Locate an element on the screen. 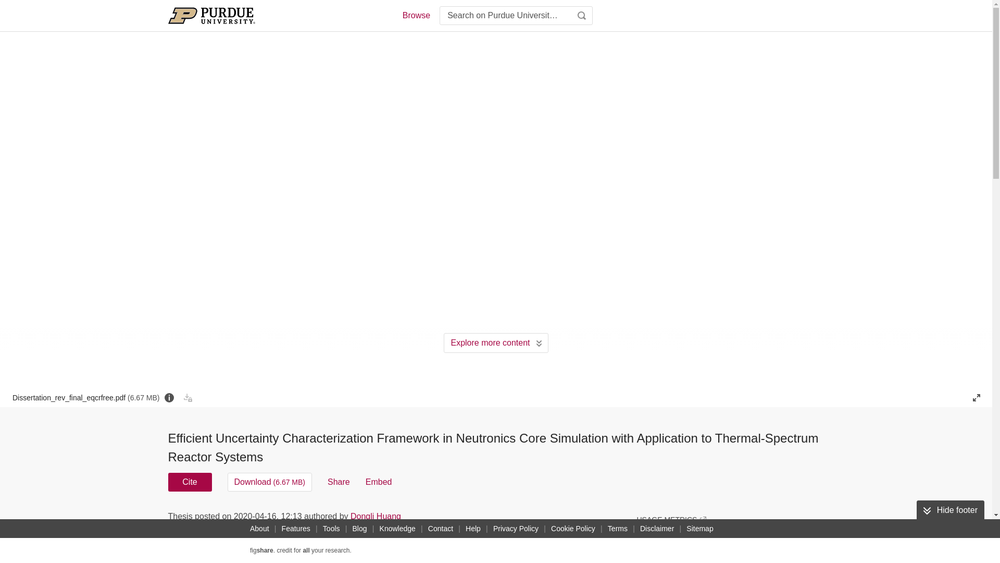  Share is located at coordinates (339, 482).